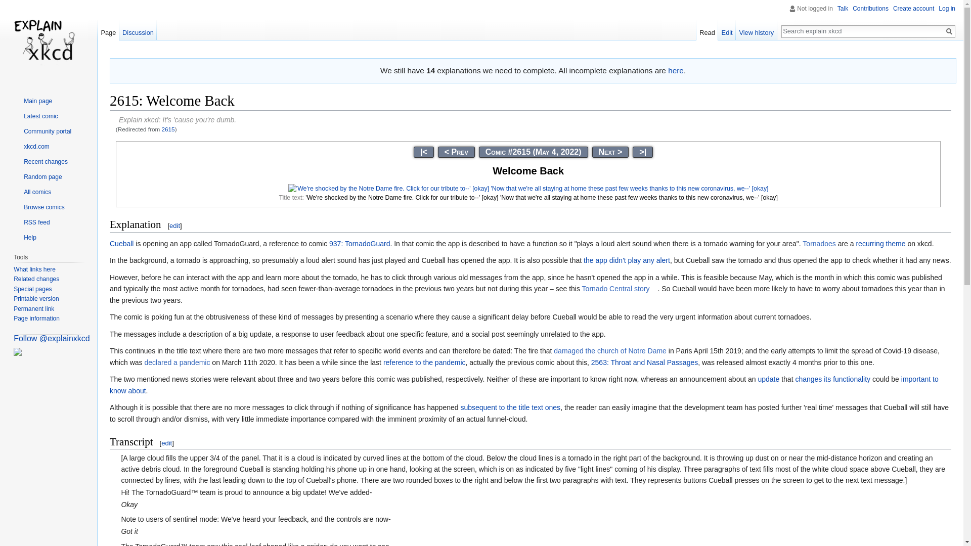 The height and width of the screenshot is (546, 971). What do you see at coordinates (359, 244) in the screenshot?
I see `937: TornadoGuard` at bounding box center [359, 244].